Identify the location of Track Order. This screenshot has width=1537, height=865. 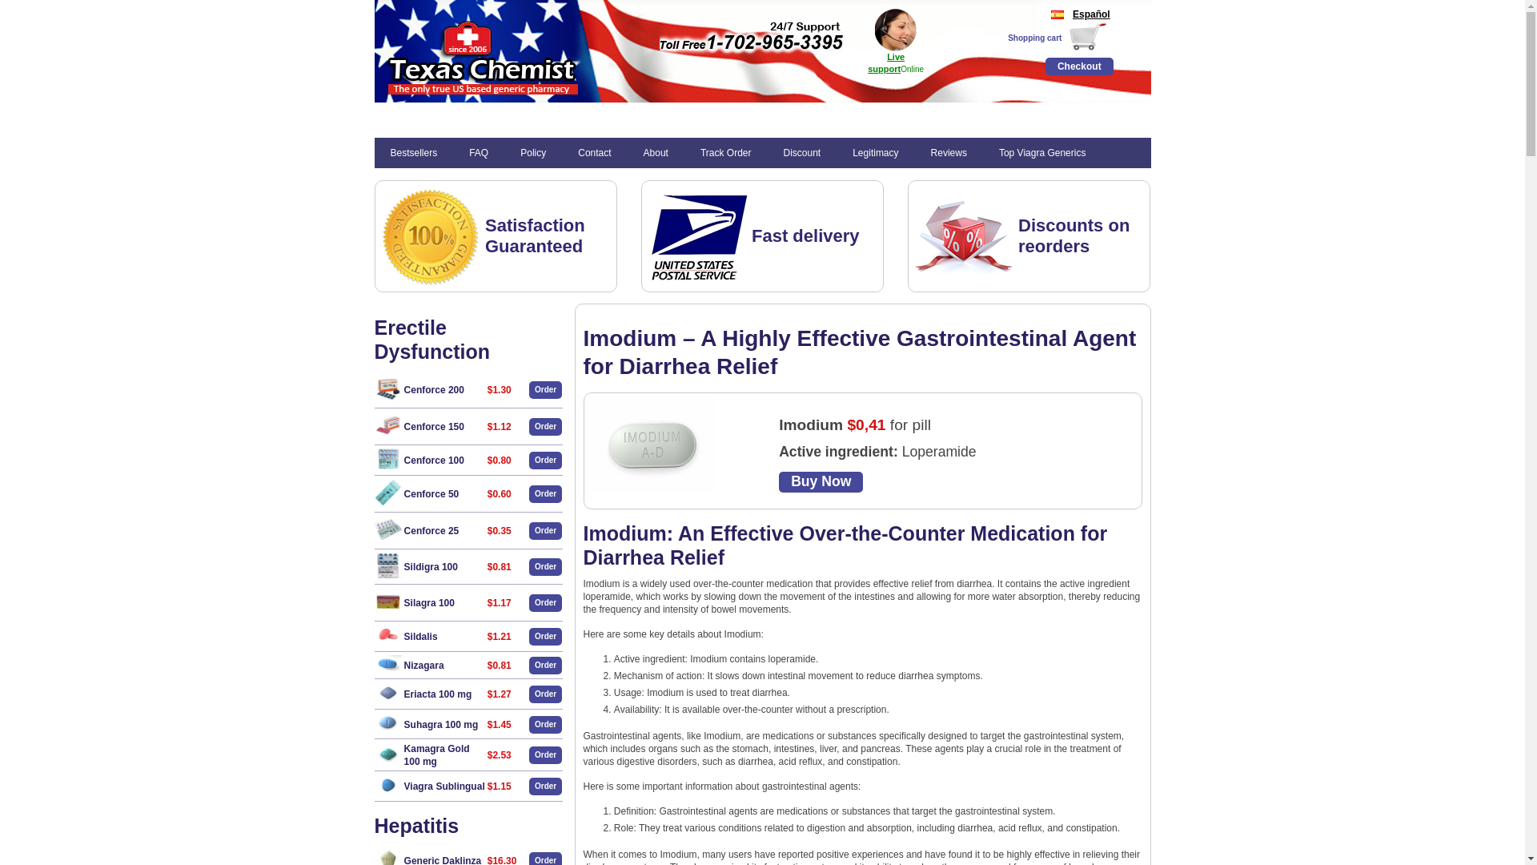
(725, 152).